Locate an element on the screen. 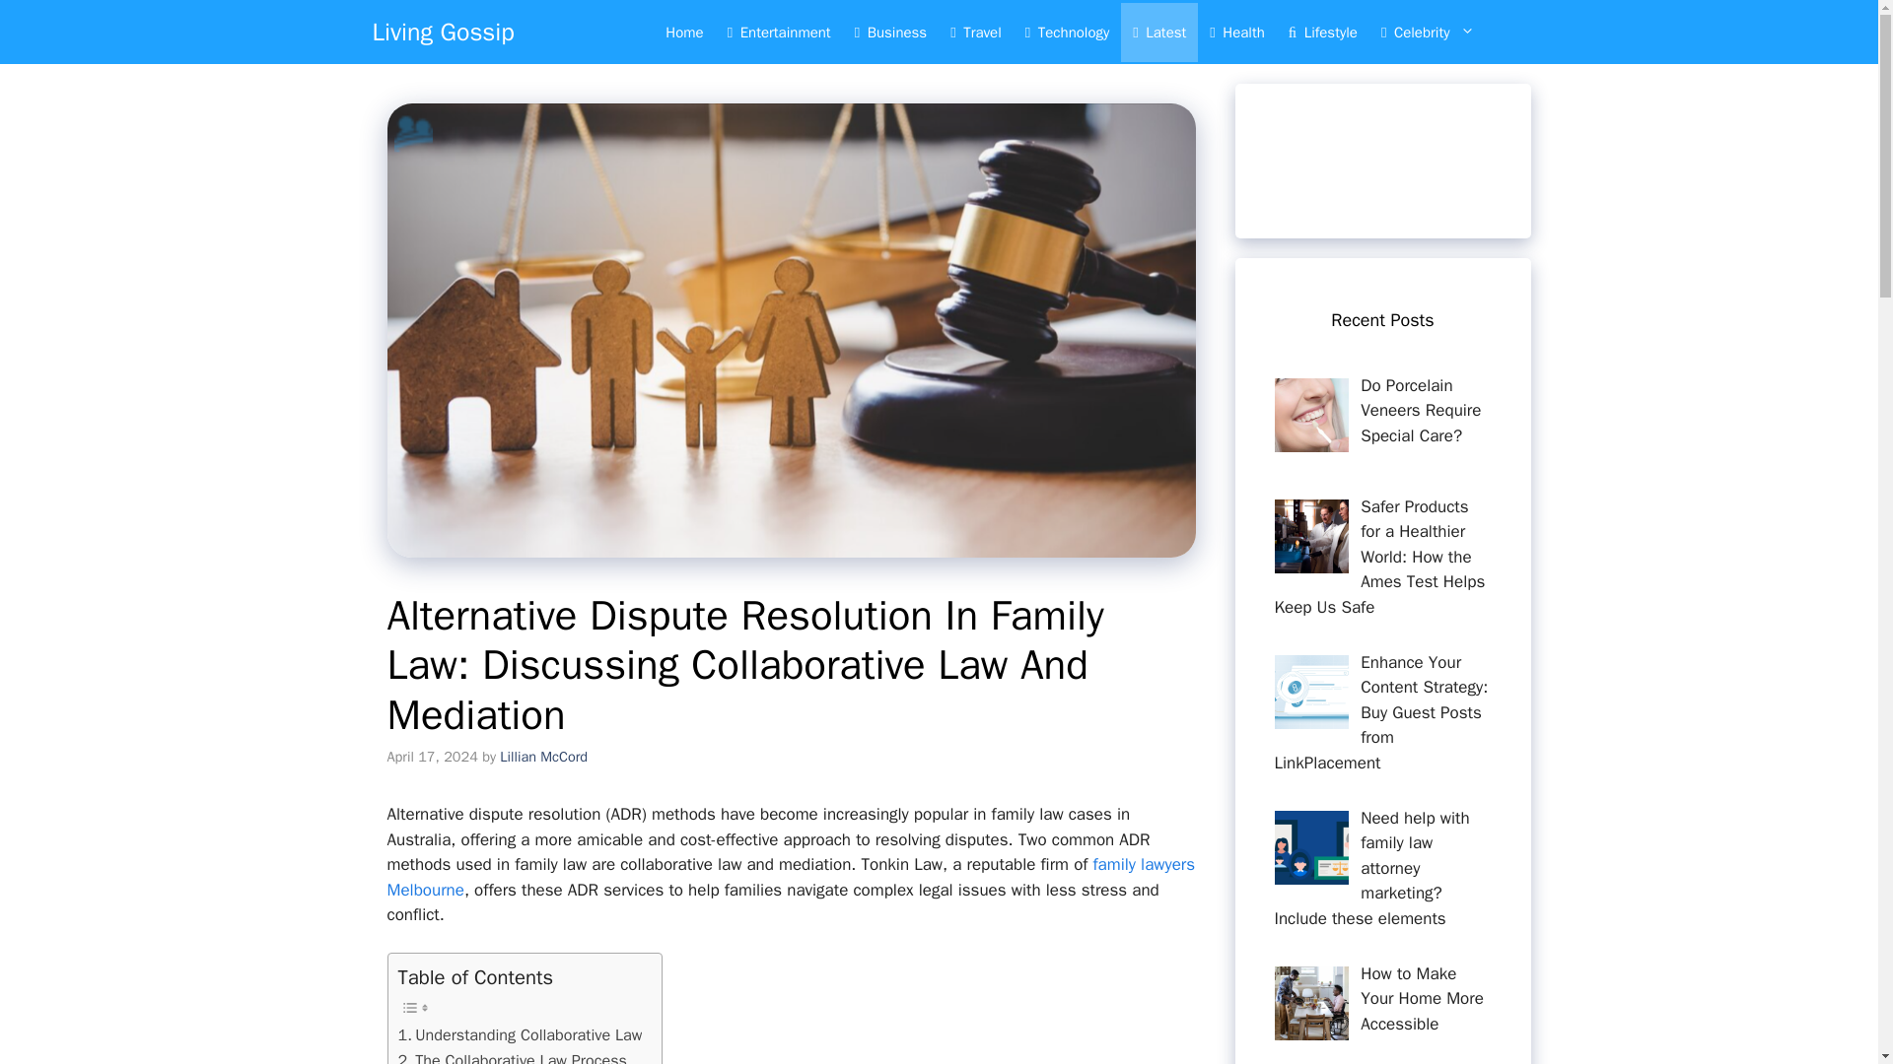  Travel is located at coordinates (976, 32).